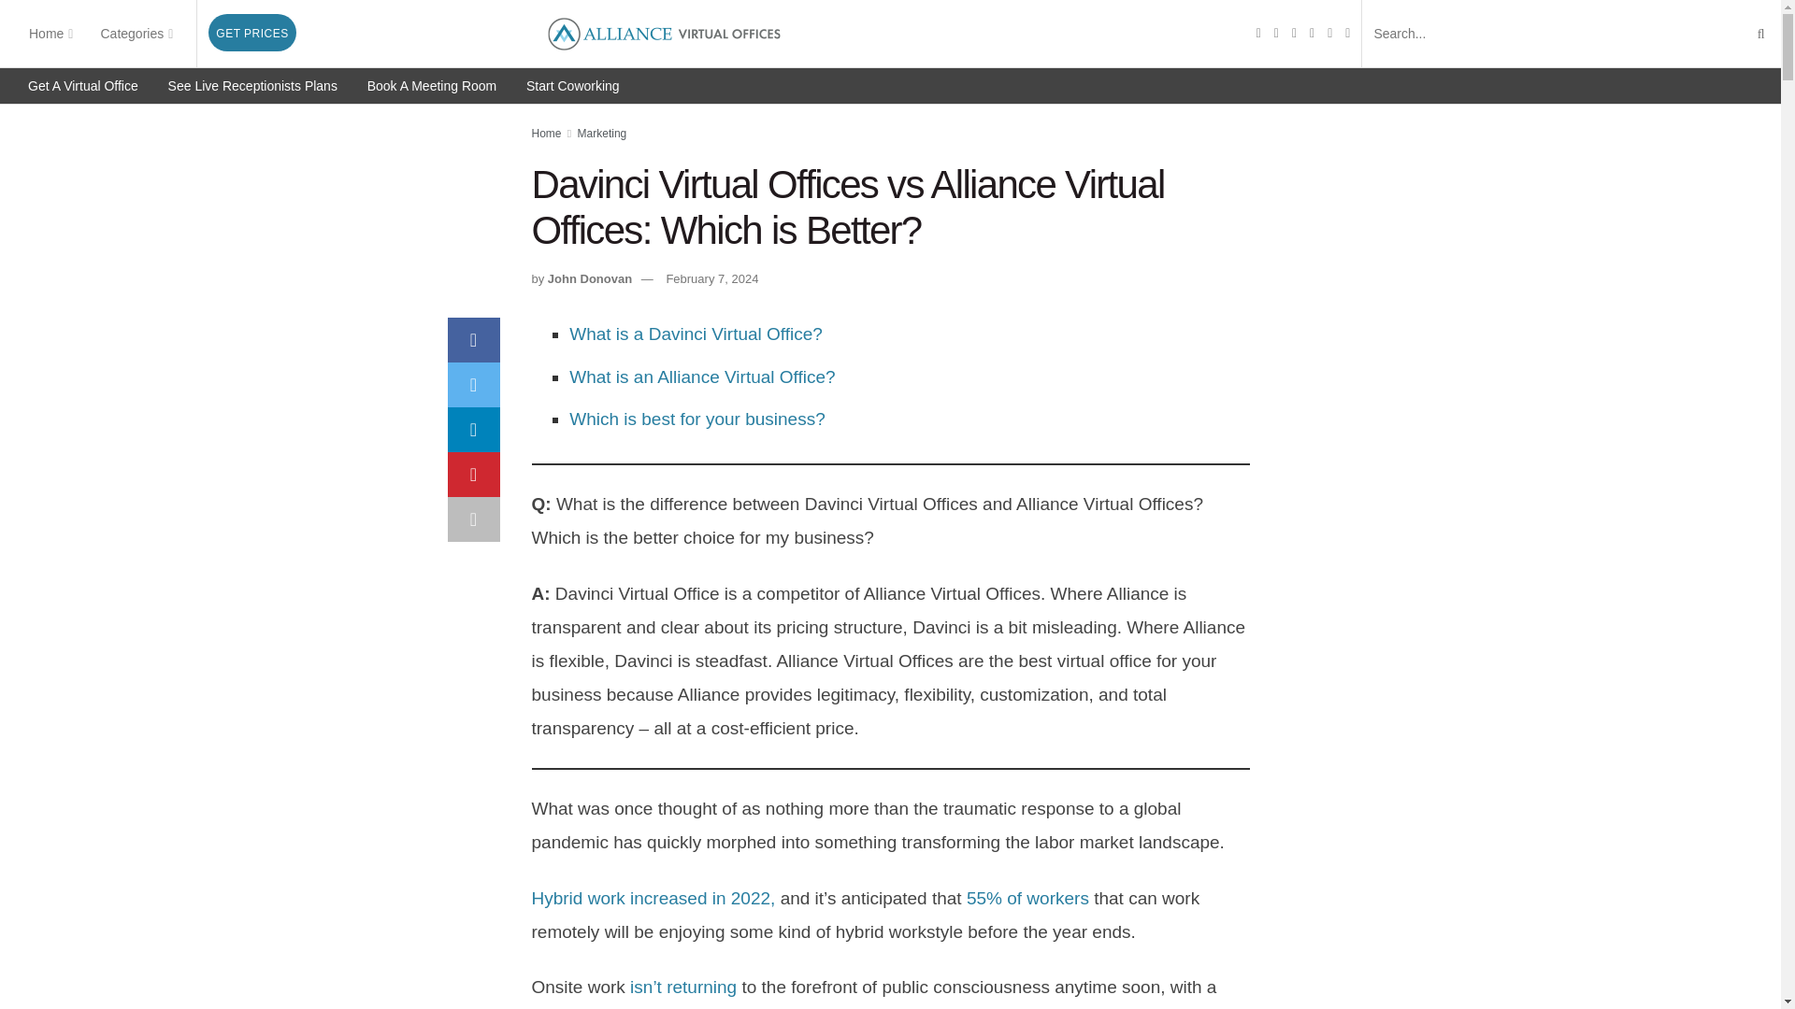  I want to click on Get A Virtual Office, so click(82, 86).